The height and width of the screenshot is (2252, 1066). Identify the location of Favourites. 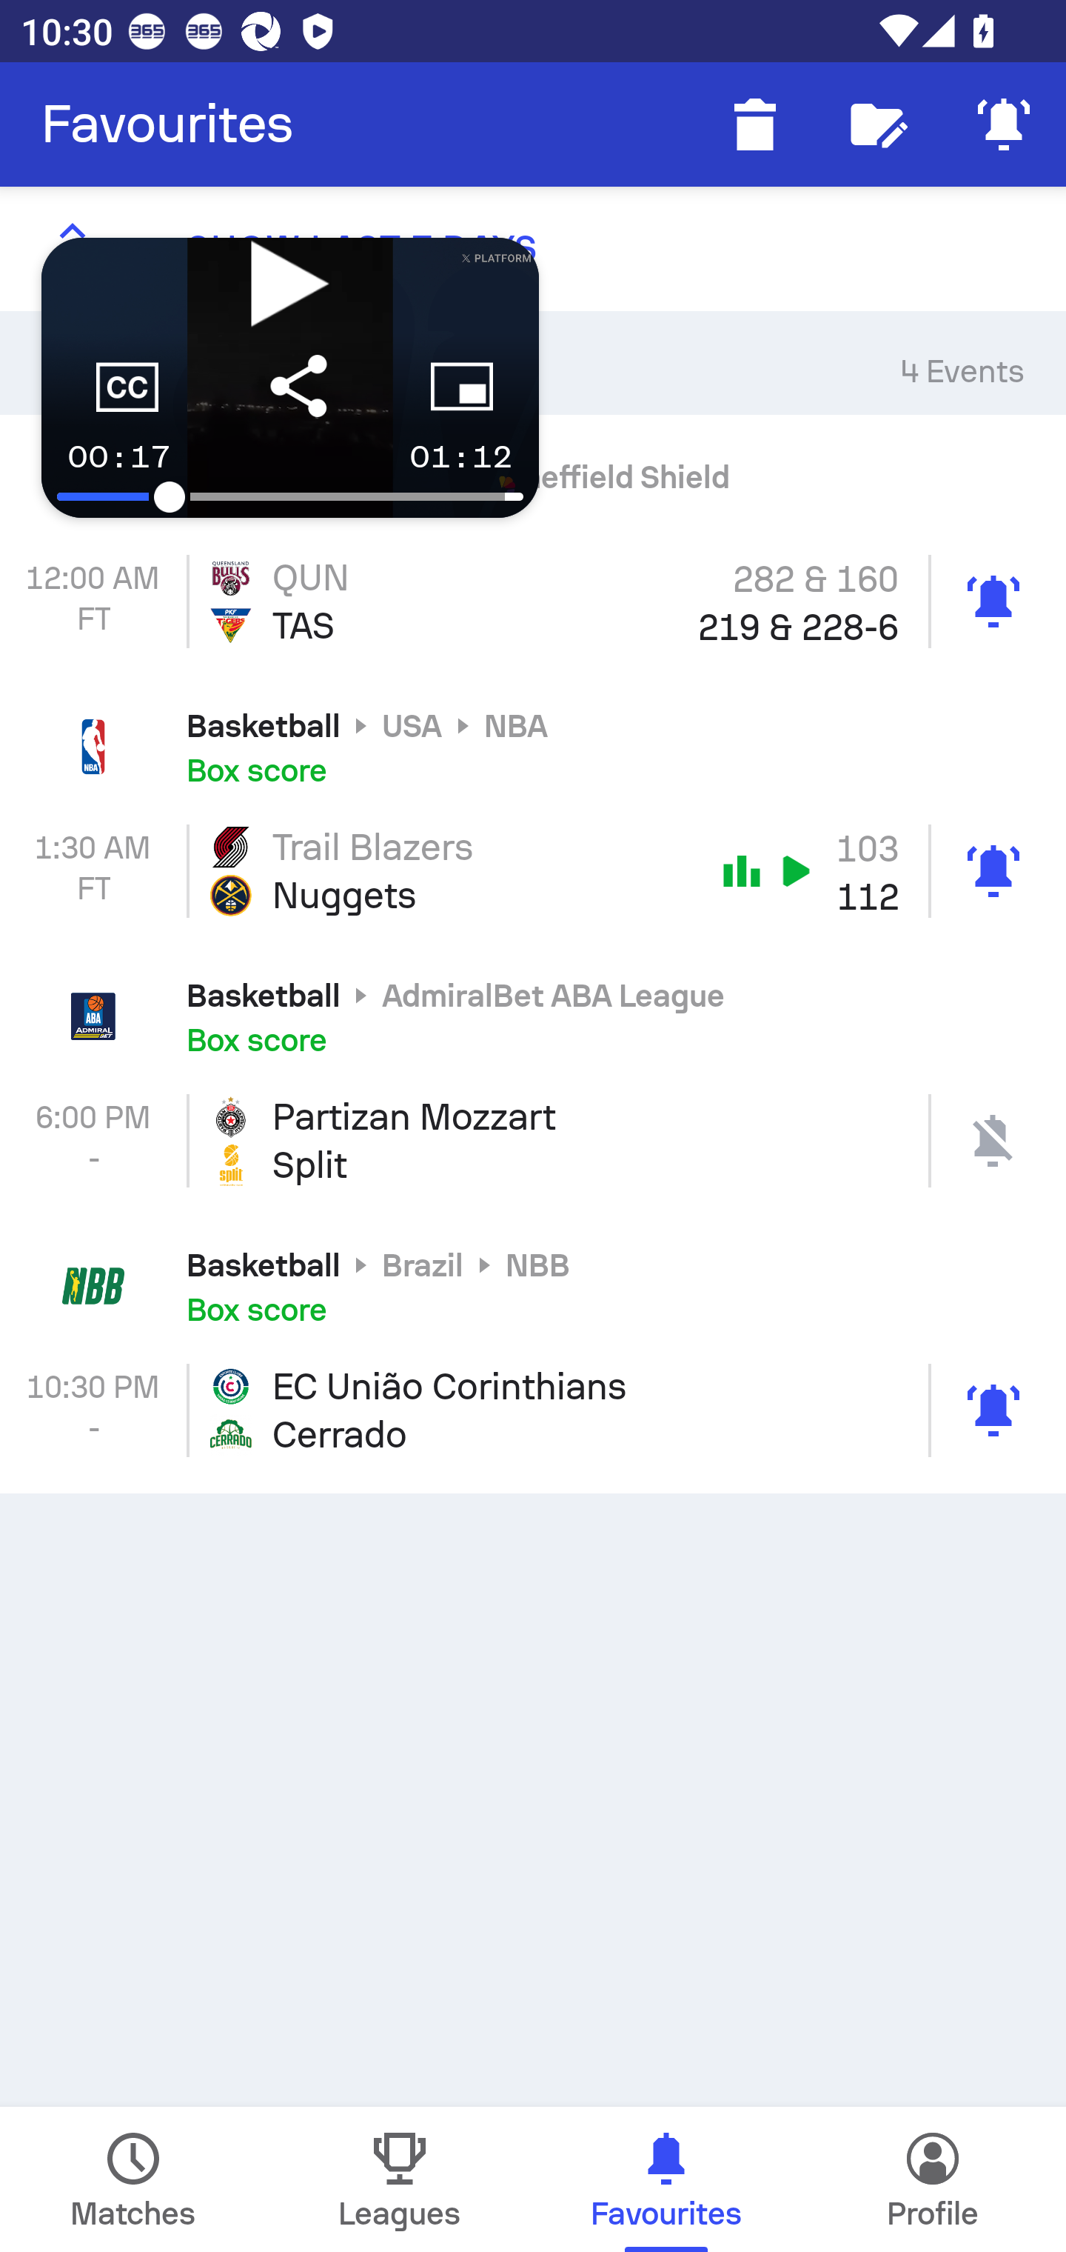
(167, 124).